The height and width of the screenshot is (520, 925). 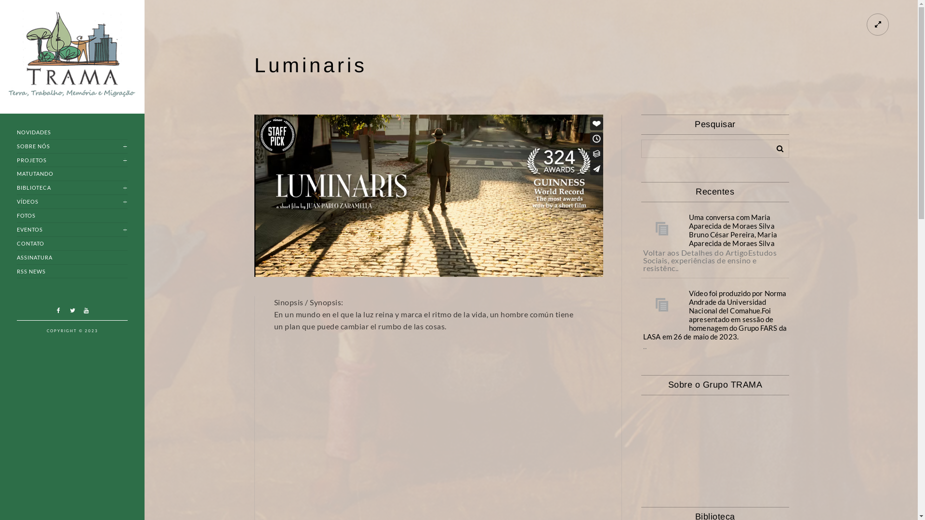 I want to click on CONTATO, so click(x=72, y=244).